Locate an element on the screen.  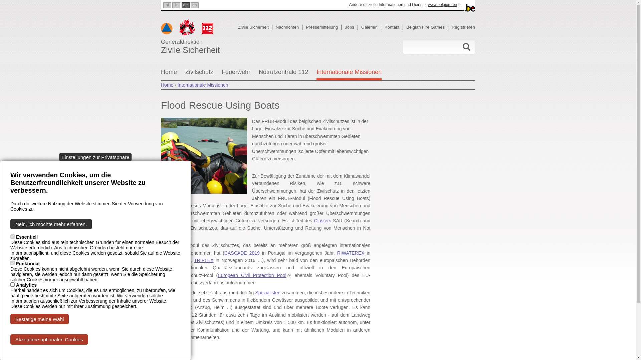
Jobs is located at coordinates (351, 27).